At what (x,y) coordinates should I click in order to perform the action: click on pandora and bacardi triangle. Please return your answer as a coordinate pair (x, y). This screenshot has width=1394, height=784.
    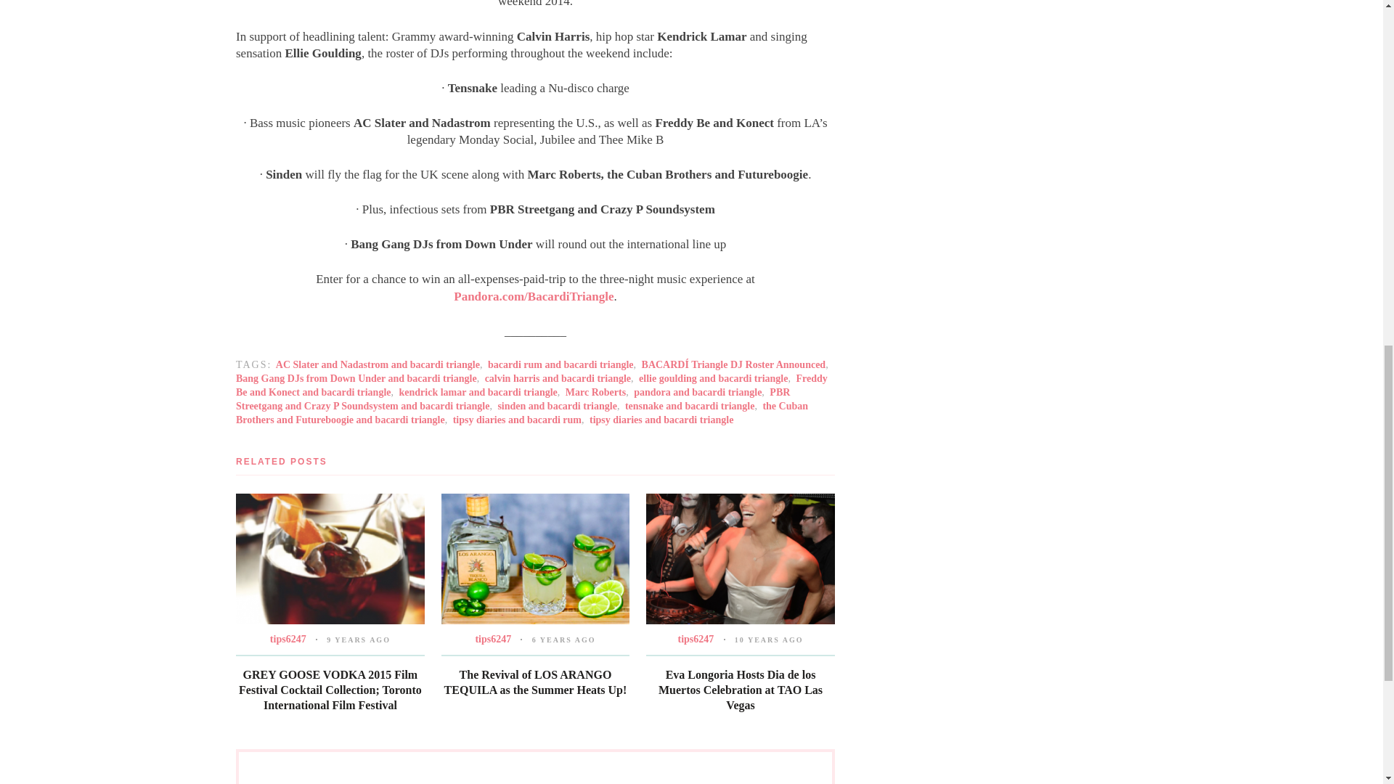
    Looking at the image, I should click on (697, 392).